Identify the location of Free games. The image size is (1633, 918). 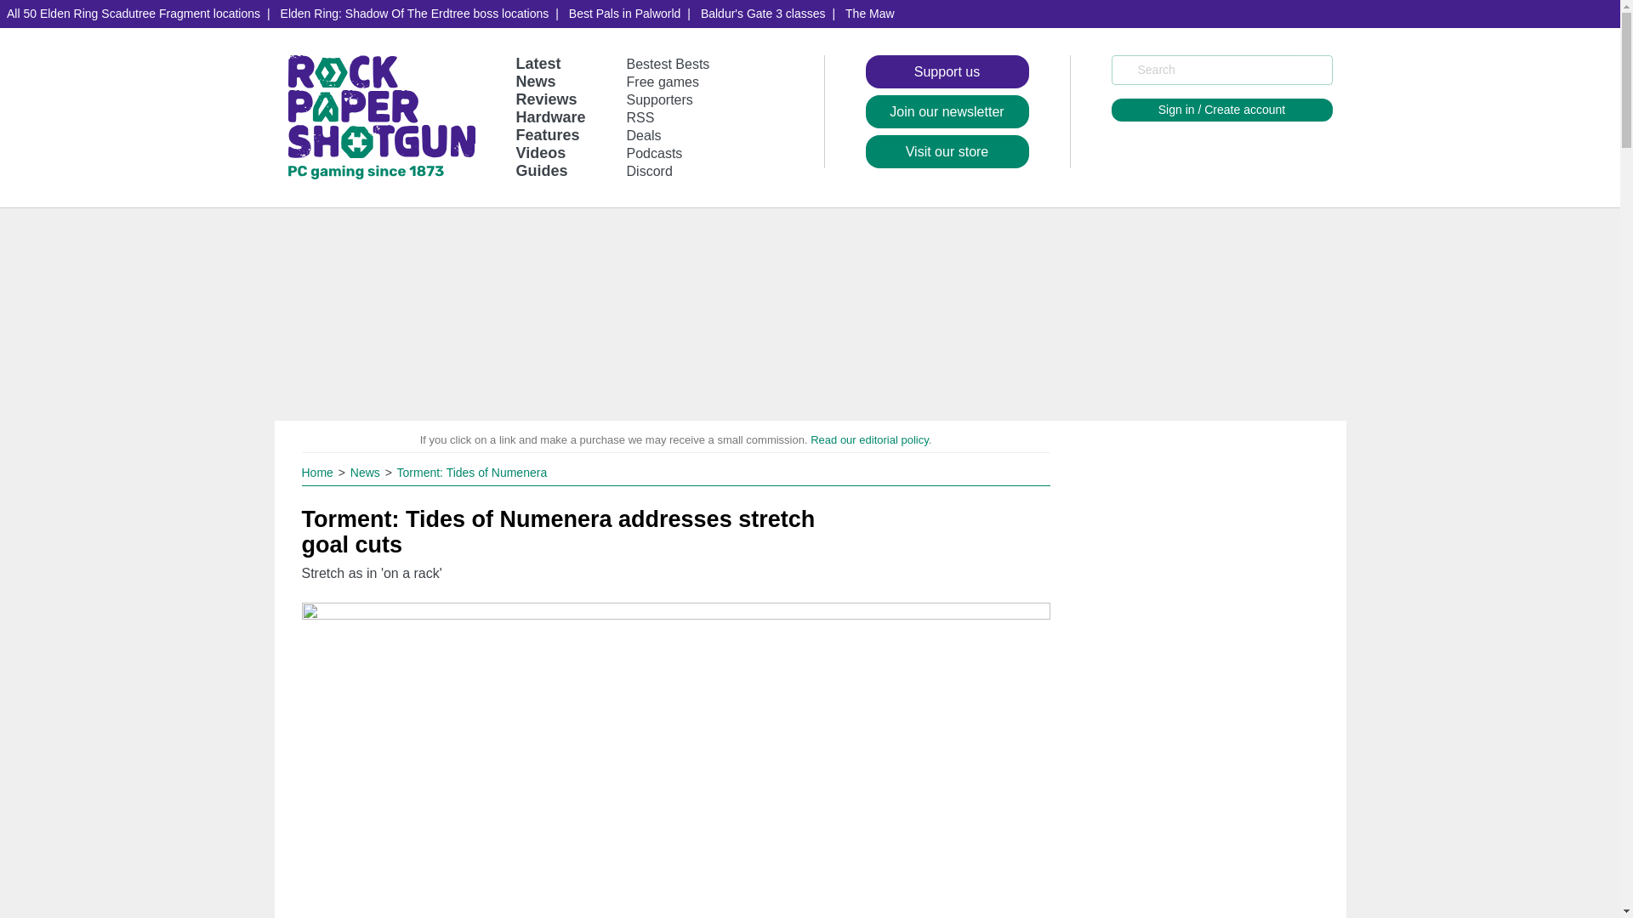
(663, 82).